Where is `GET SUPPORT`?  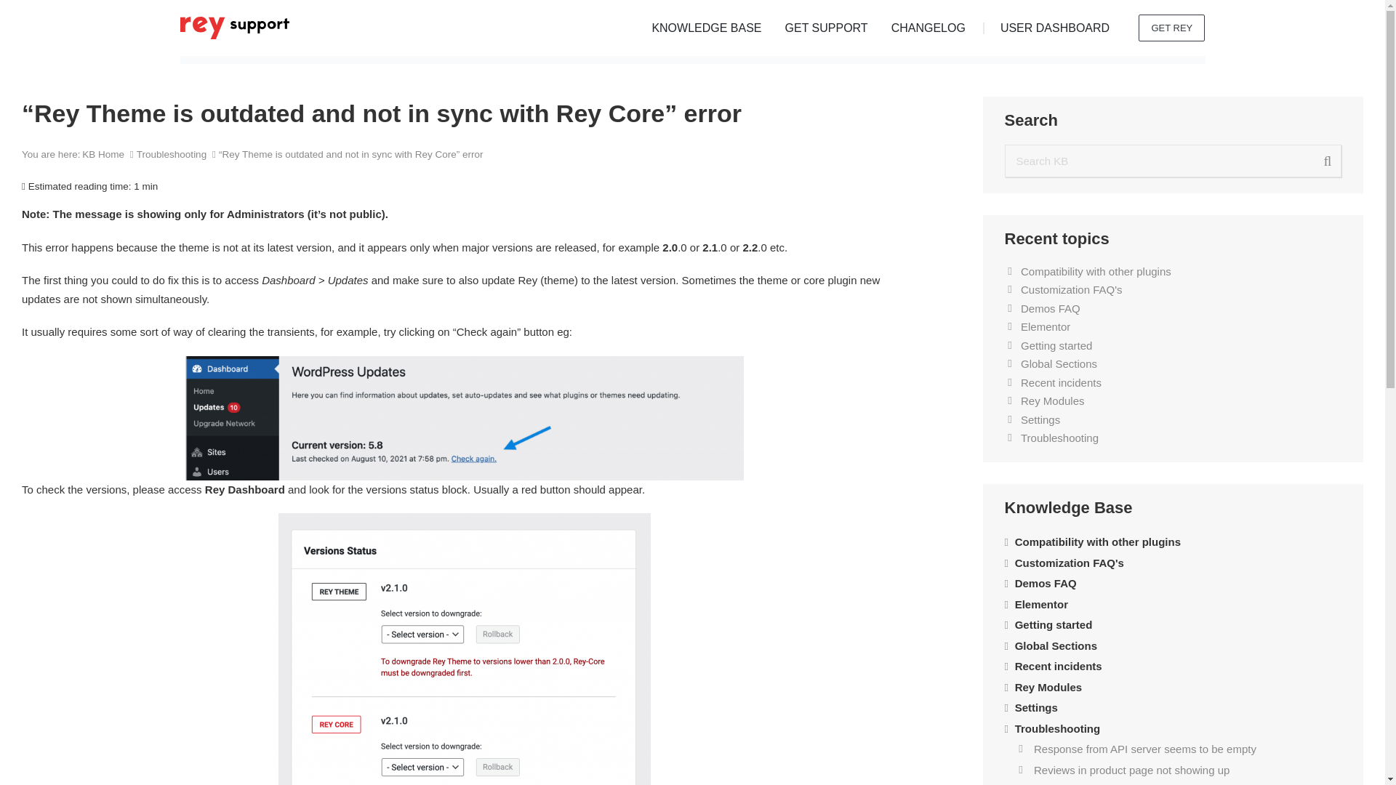 GET SUPPORT is located at coordinates (826, 28).